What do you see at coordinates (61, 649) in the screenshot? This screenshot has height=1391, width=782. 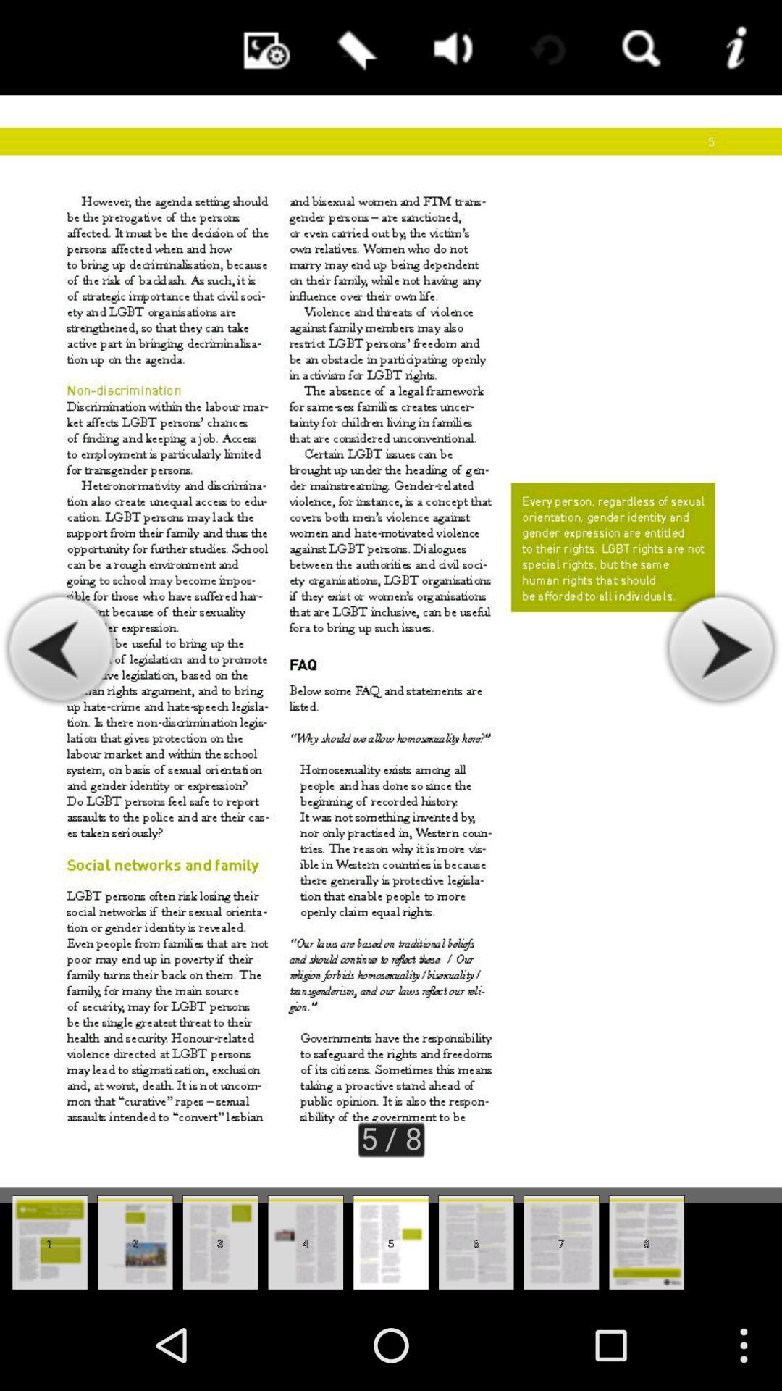 I see `scroll left` at bounding box center [61, 649].